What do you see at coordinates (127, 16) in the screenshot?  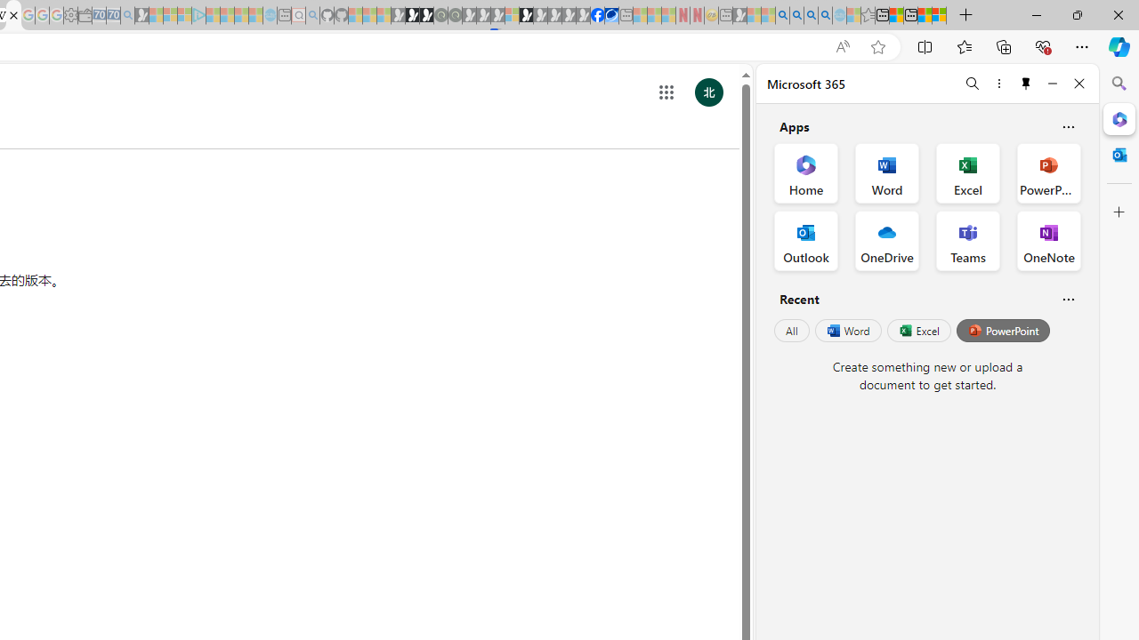 I see `Bing Real Estate - Home sales and rental listings - Sleeping` at bounding box center [127, 16].